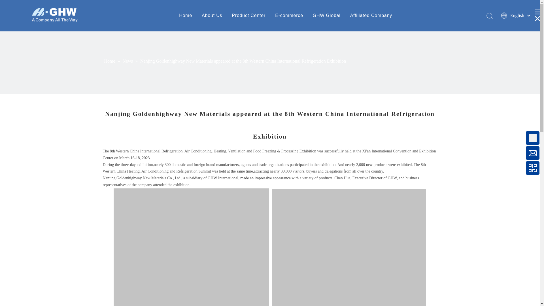 This screenshot has height=306, width=544. I want to click on Affiliated Company, so click(371, 15).